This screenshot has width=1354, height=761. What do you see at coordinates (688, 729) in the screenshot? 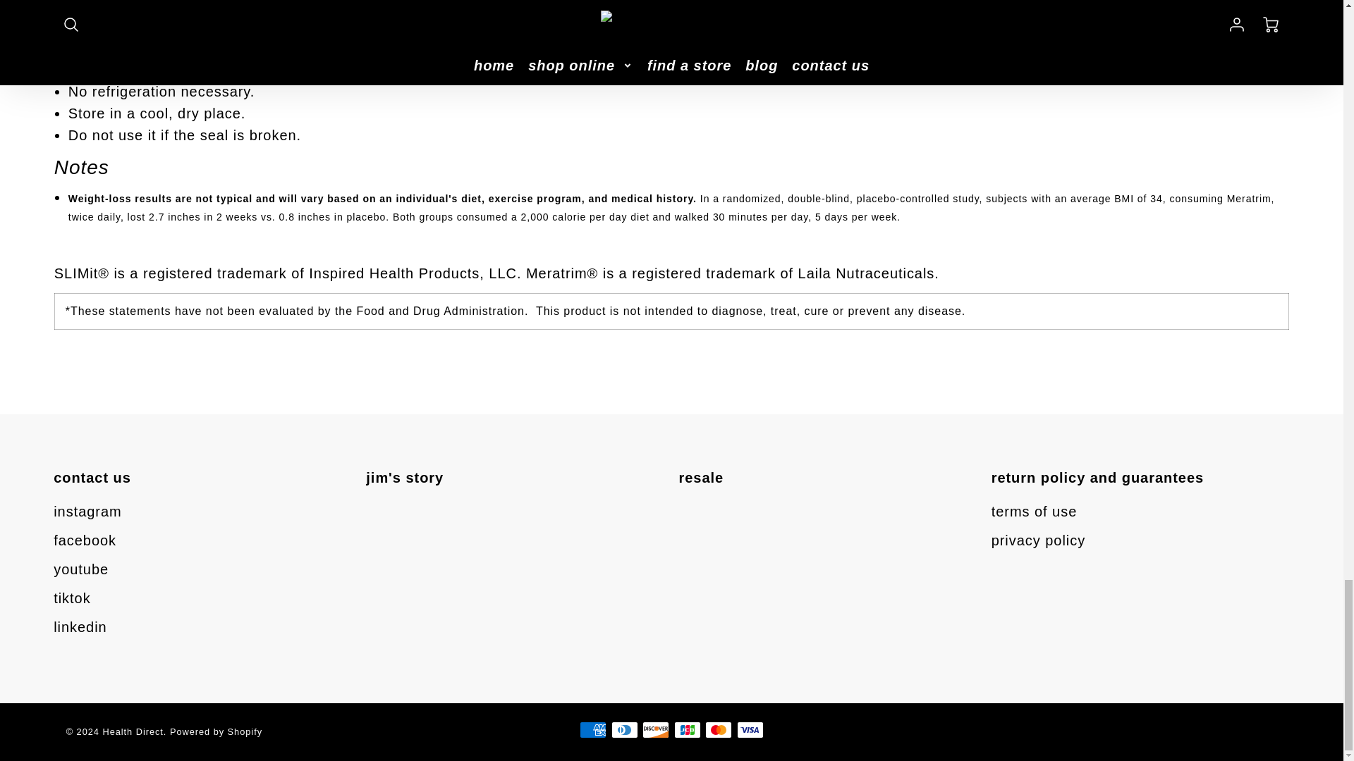
I see `JCB` at bounding box center [688, 729].